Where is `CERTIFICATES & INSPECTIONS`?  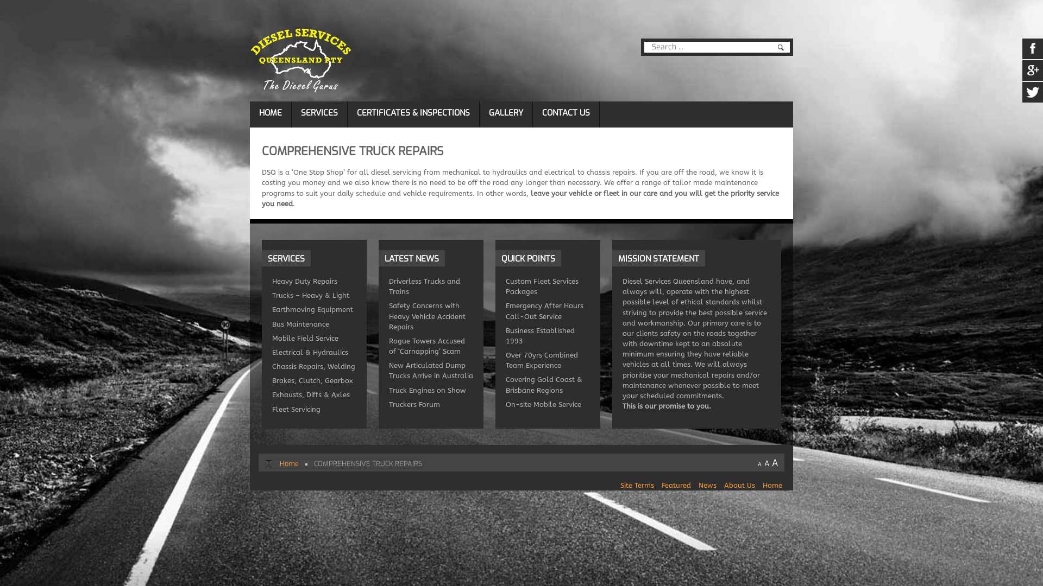 CERTIFICATES & INSPECTIONS is located at coordinates (413, 113).